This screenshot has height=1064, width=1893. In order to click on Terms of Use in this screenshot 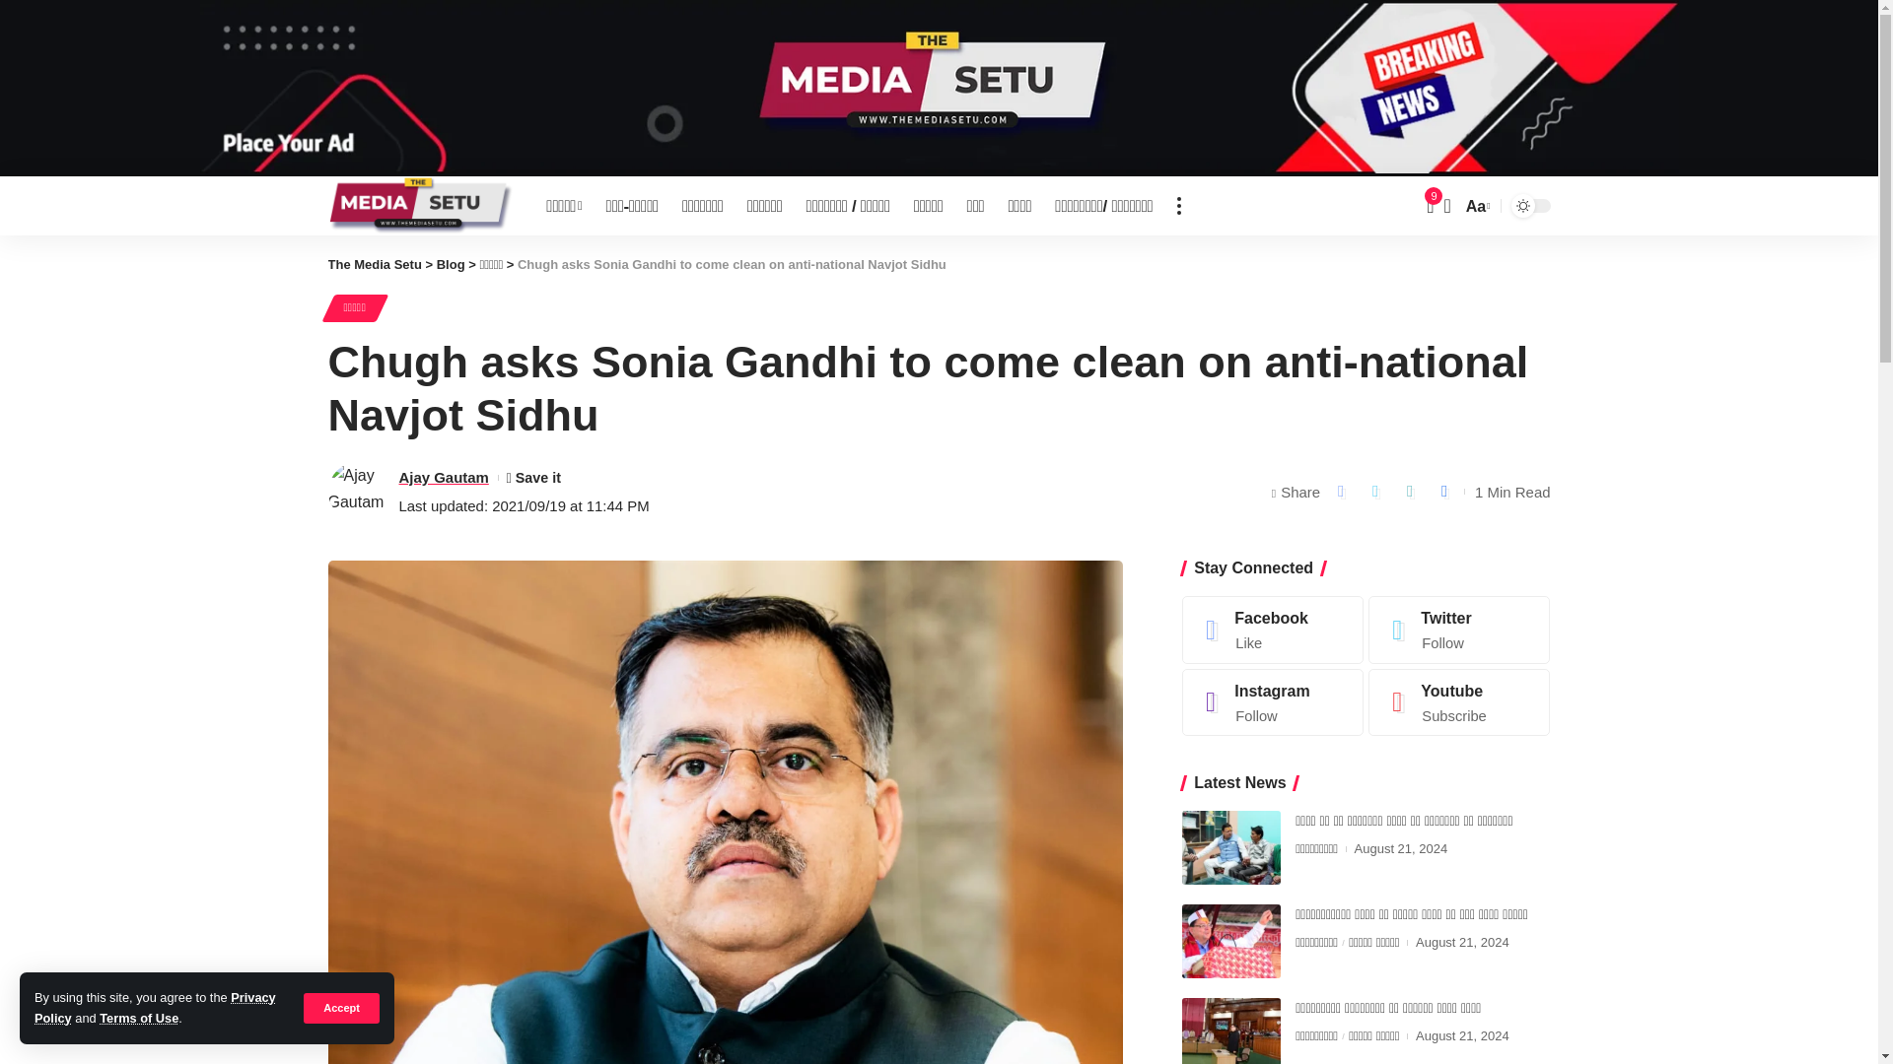, I will do `click(138, 1019)`.